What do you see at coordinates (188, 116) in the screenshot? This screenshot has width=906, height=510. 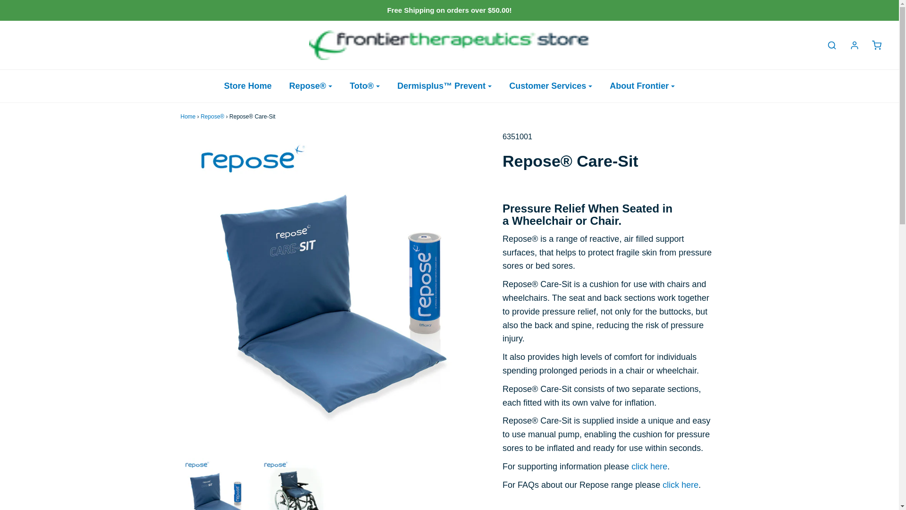 I see `Back to the frontpage` at bounding box center [188, 116].